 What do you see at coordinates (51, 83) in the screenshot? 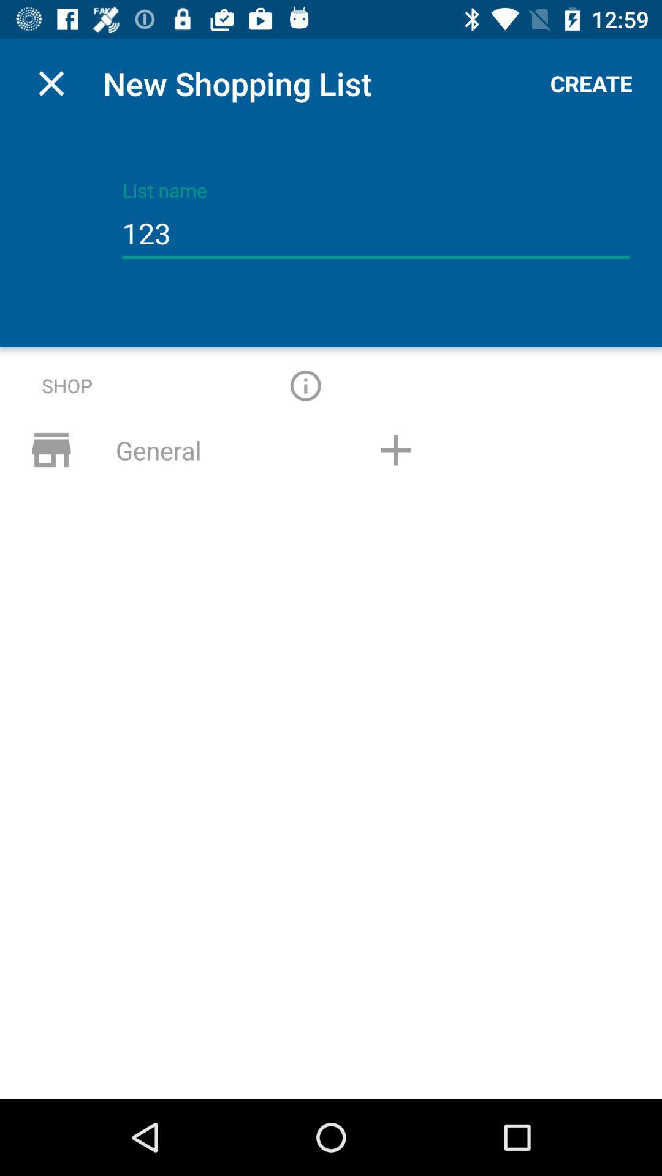
I see `close app` at bounding box center [51, 83].